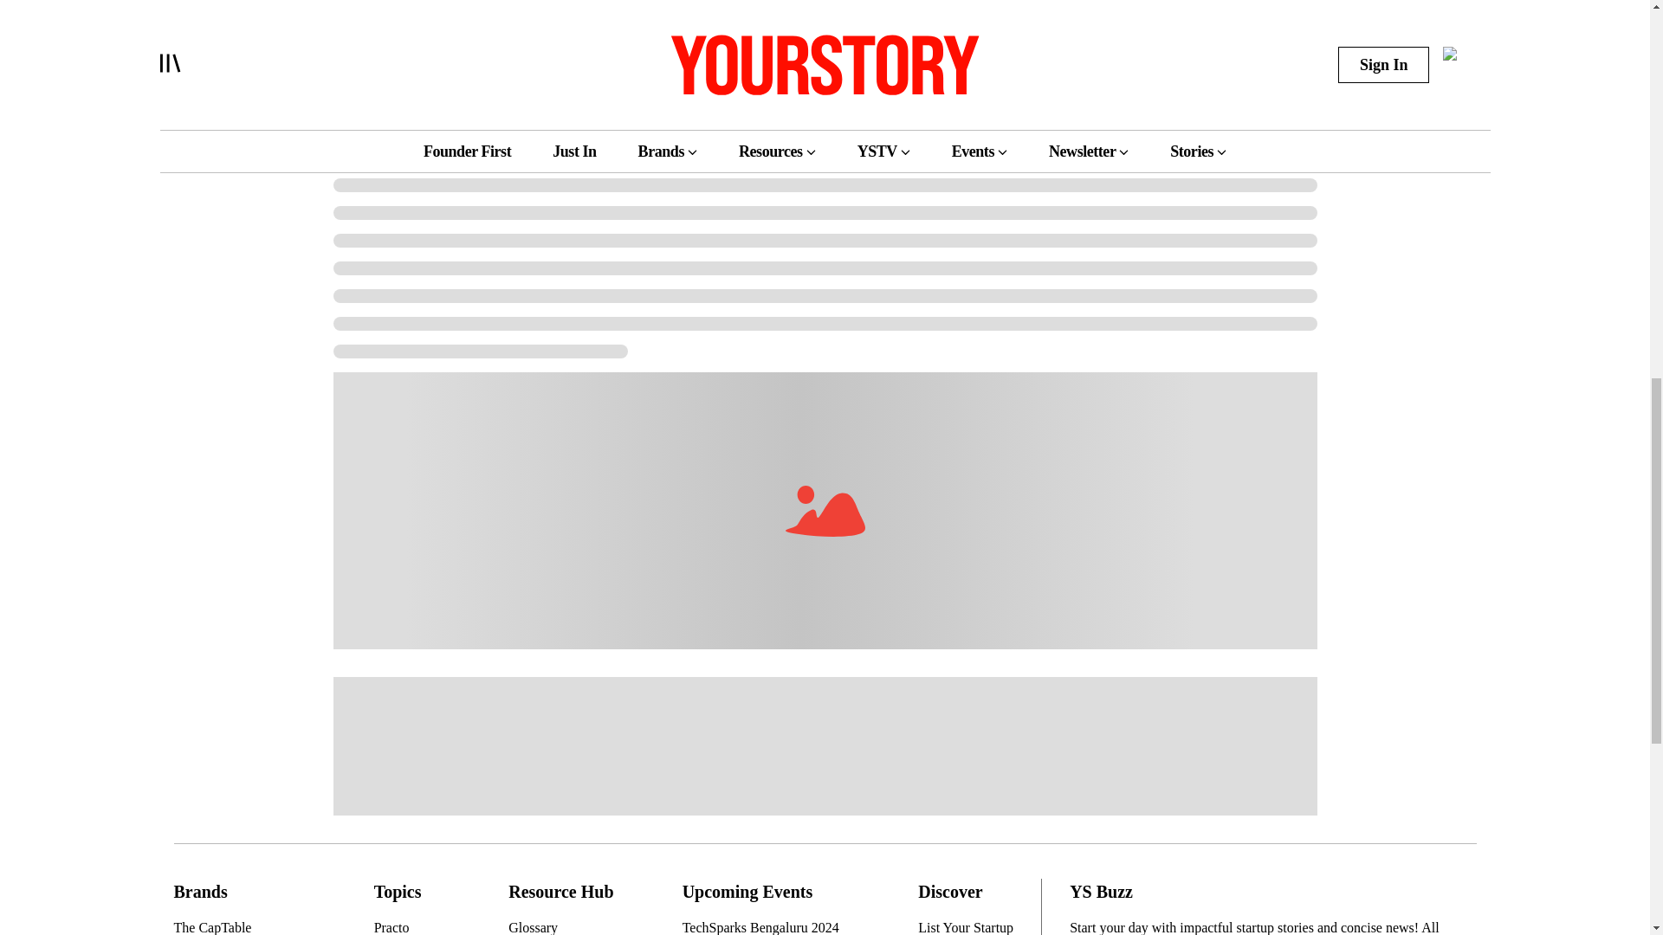 The width and height of the screenshot is (1663, 935). What do you see at coordinates (409, 926) in the screenshot?
I see `Practo` at bounding box center [409, 926].